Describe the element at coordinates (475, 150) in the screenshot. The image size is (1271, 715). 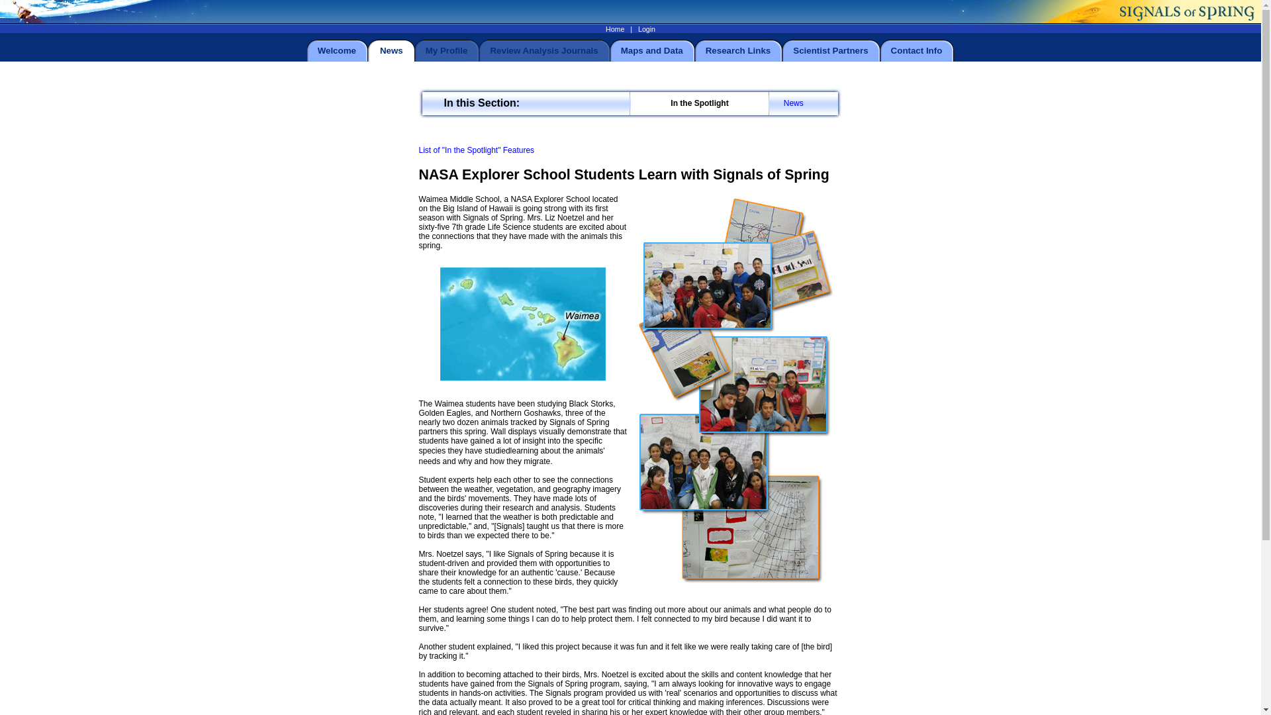
I see `List of "In the Spotlight" Features` at that location.